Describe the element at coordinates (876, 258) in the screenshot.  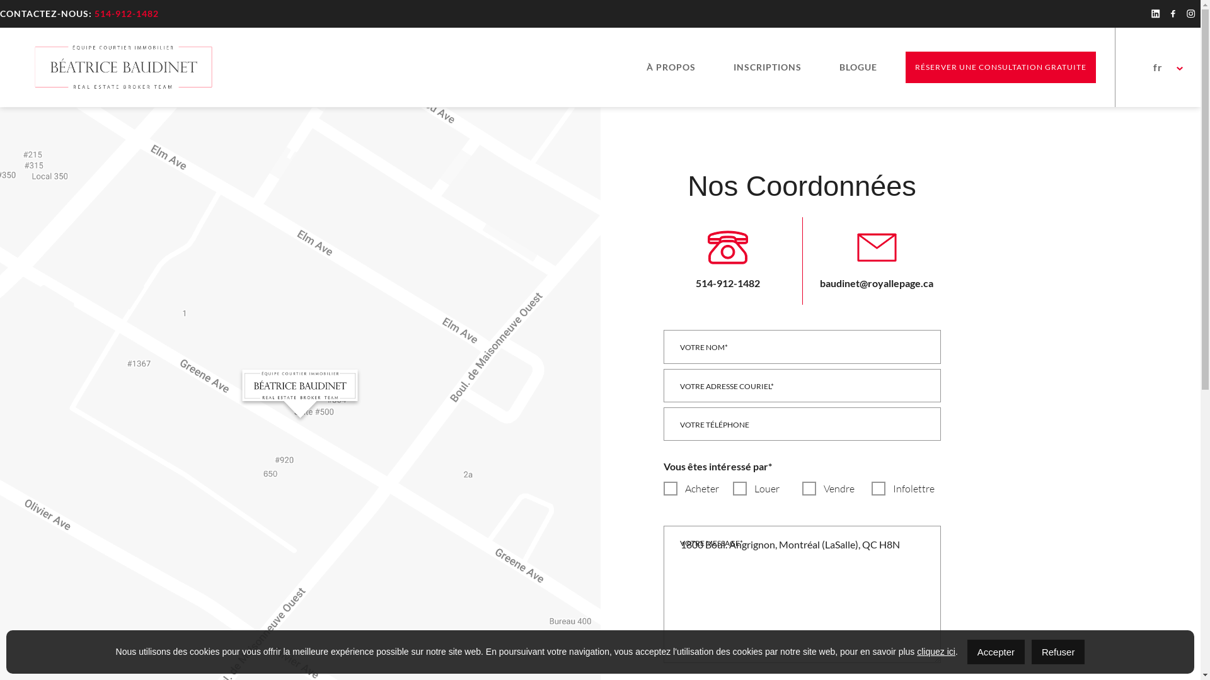
I see `baudinet@royallepage.ca` at that location.